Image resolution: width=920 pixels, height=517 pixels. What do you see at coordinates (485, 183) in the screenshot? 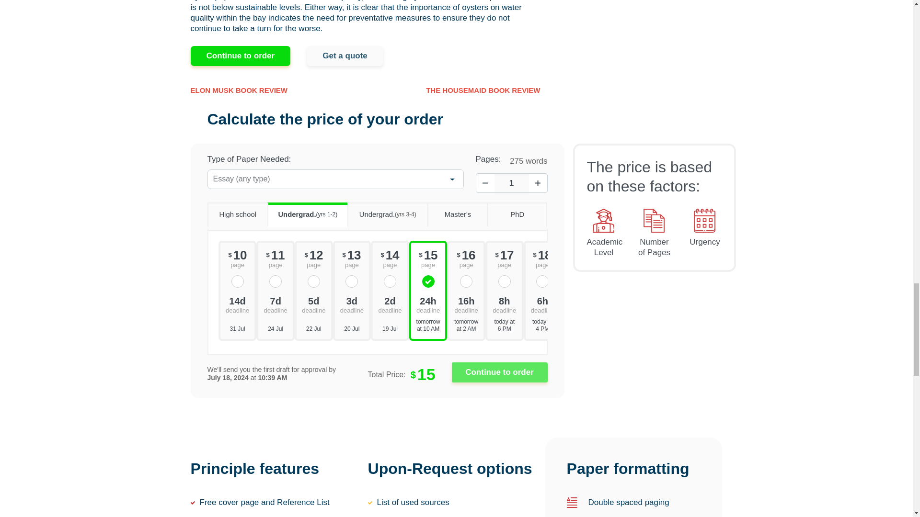
I see `Decrease` at bounding box center [485, 183].